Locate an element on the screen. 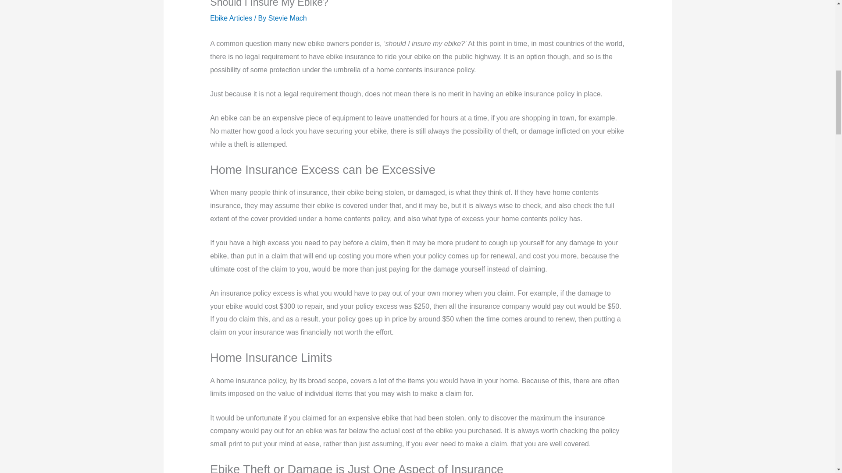 This screenshot has width=842, height=473. Ebike Articles is located at coordinates (231, 18).